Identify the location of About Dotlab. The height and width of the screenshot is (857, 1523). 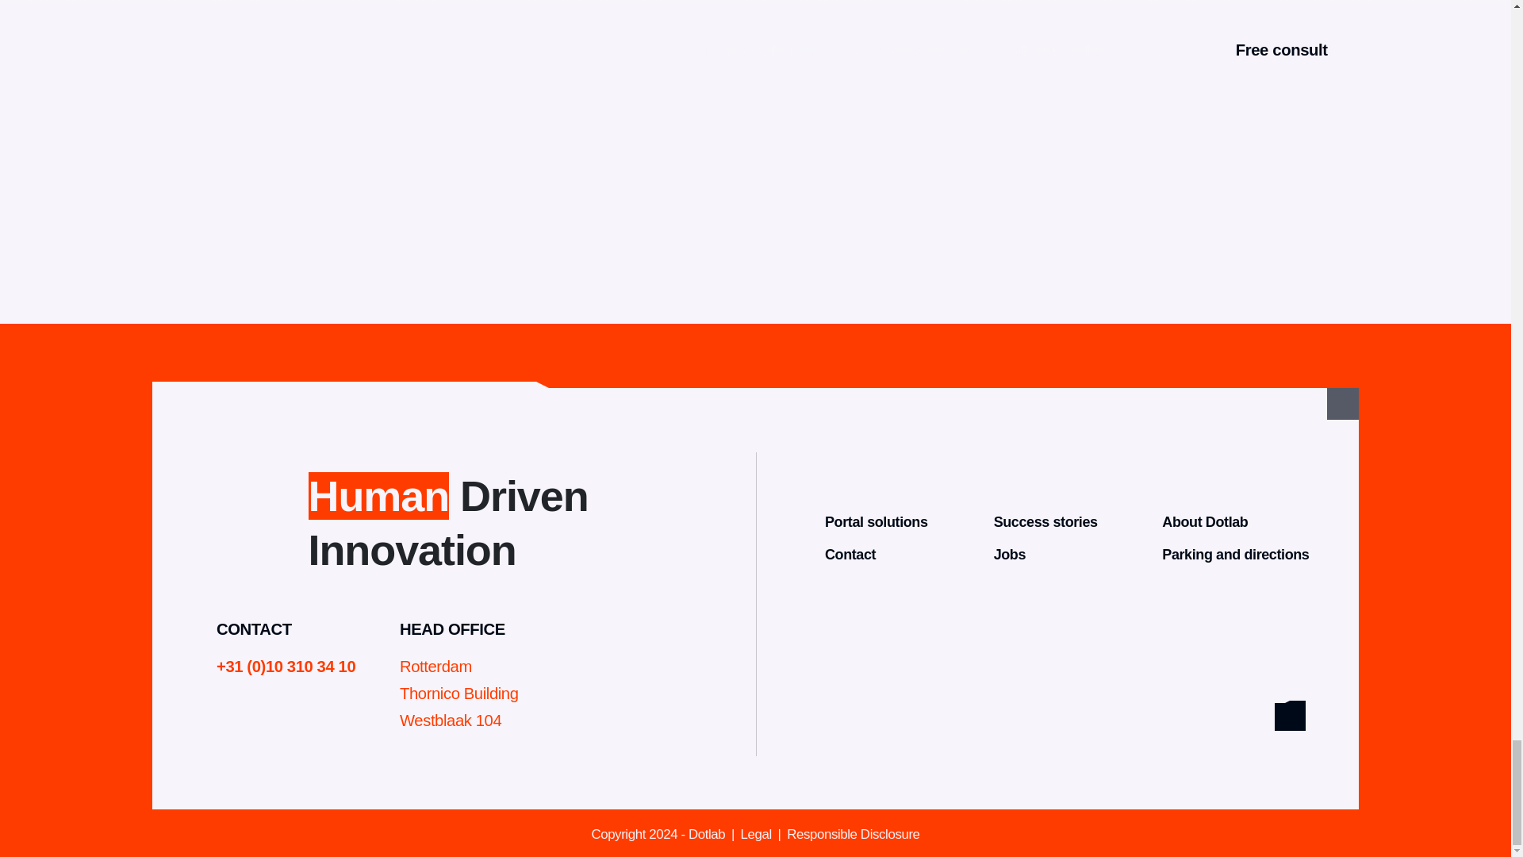
(1204, 521).